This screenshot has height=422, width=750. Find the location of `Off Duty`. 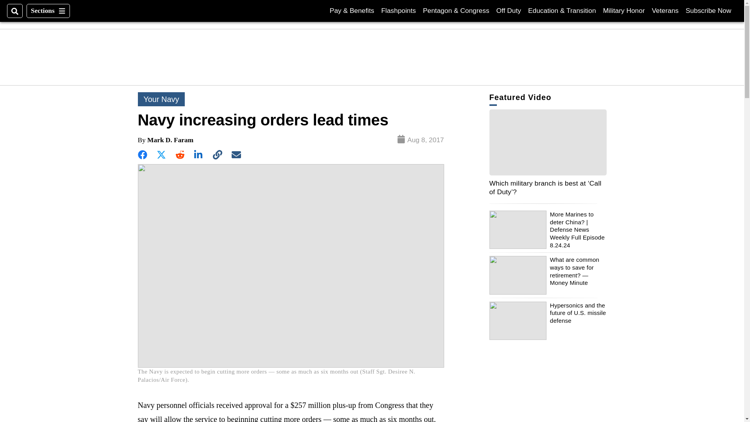

Off Duty is located at coordinates (509, 11).